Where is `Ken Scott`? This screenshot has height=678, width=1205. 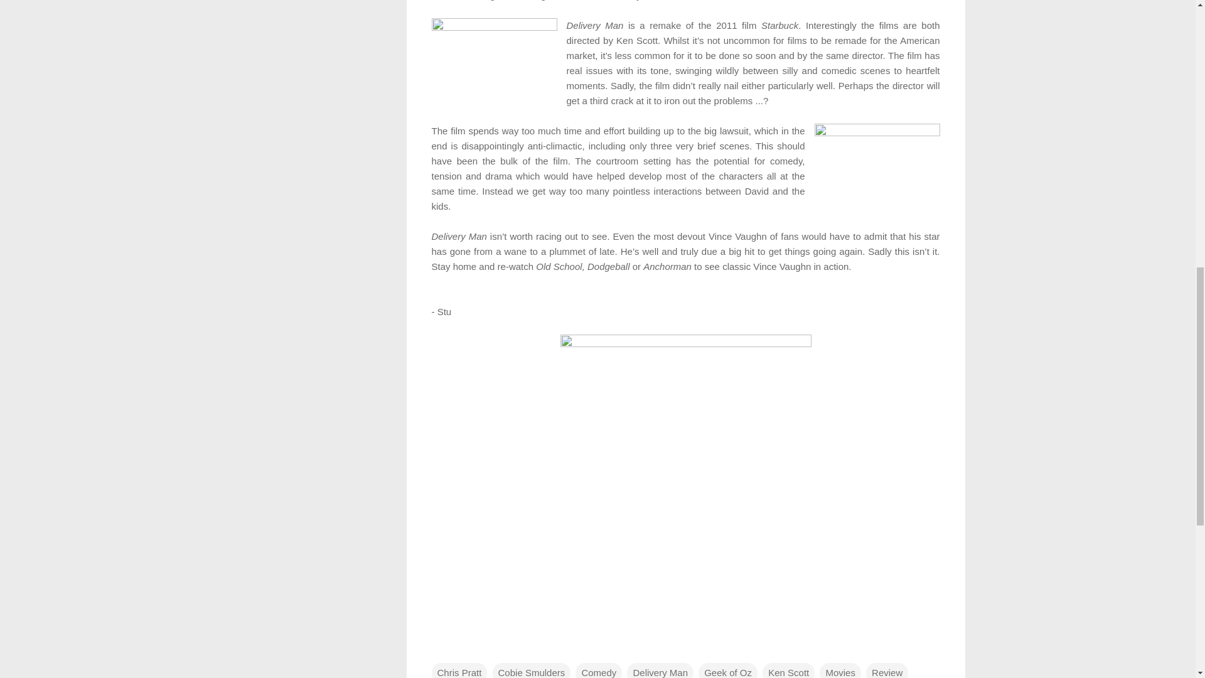
Ken Scott is located at coordinates (788, 670).